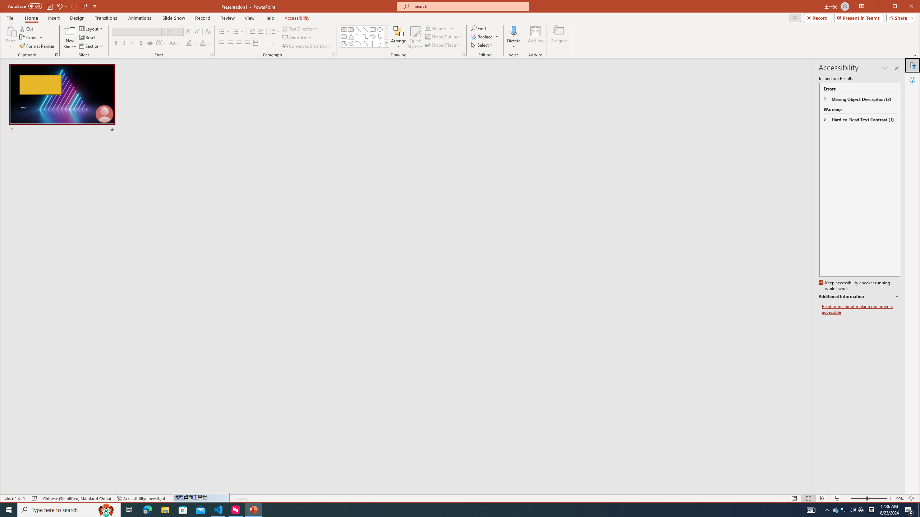  What do you see at coordinates (183, 510) in the screenshot?
I see `Microsoft Store` at bounding box center [183, 510].